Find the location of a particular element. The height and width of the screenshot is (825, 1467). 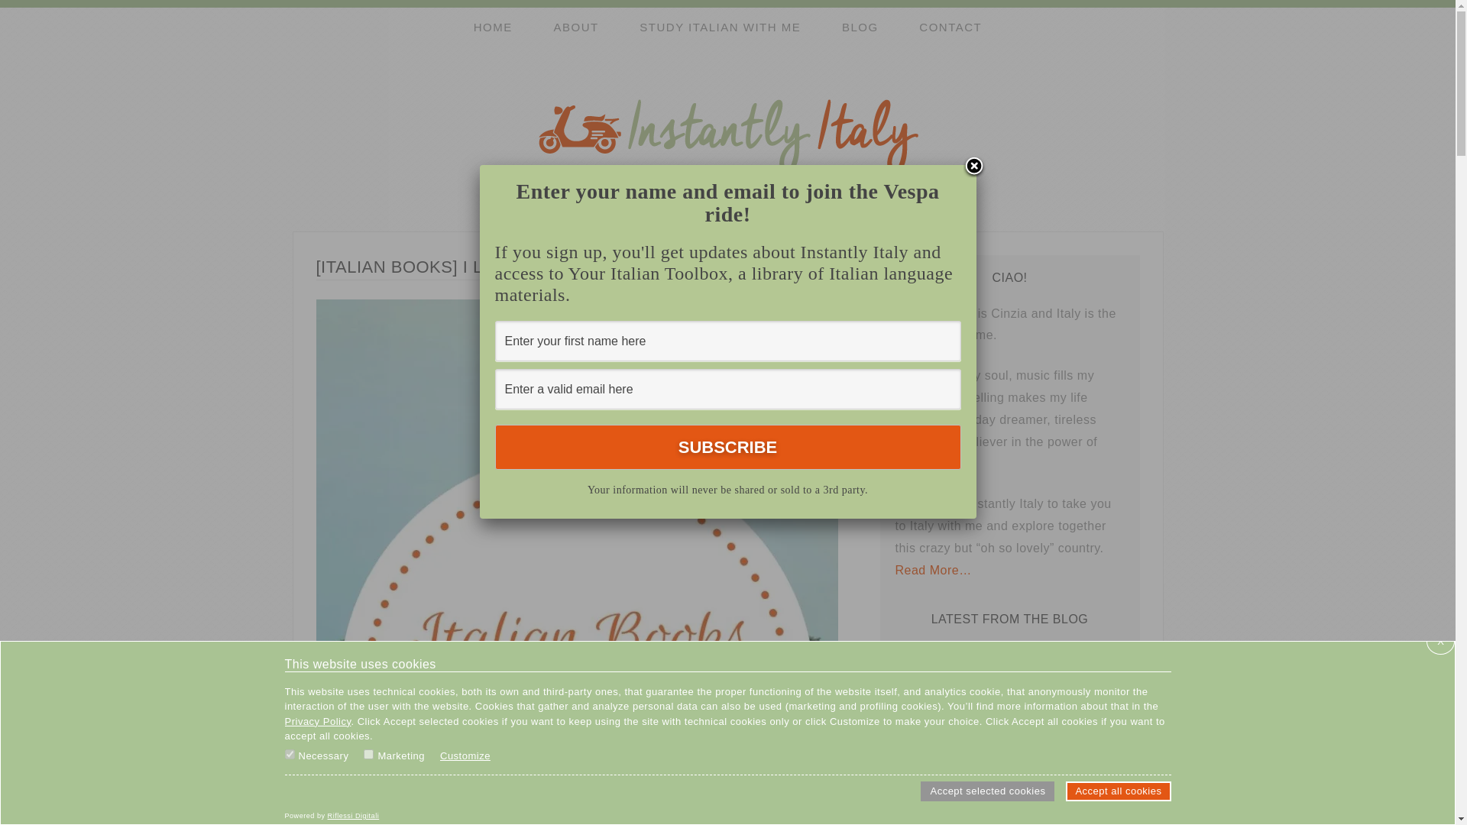

on is located at coordinates (289, 753).